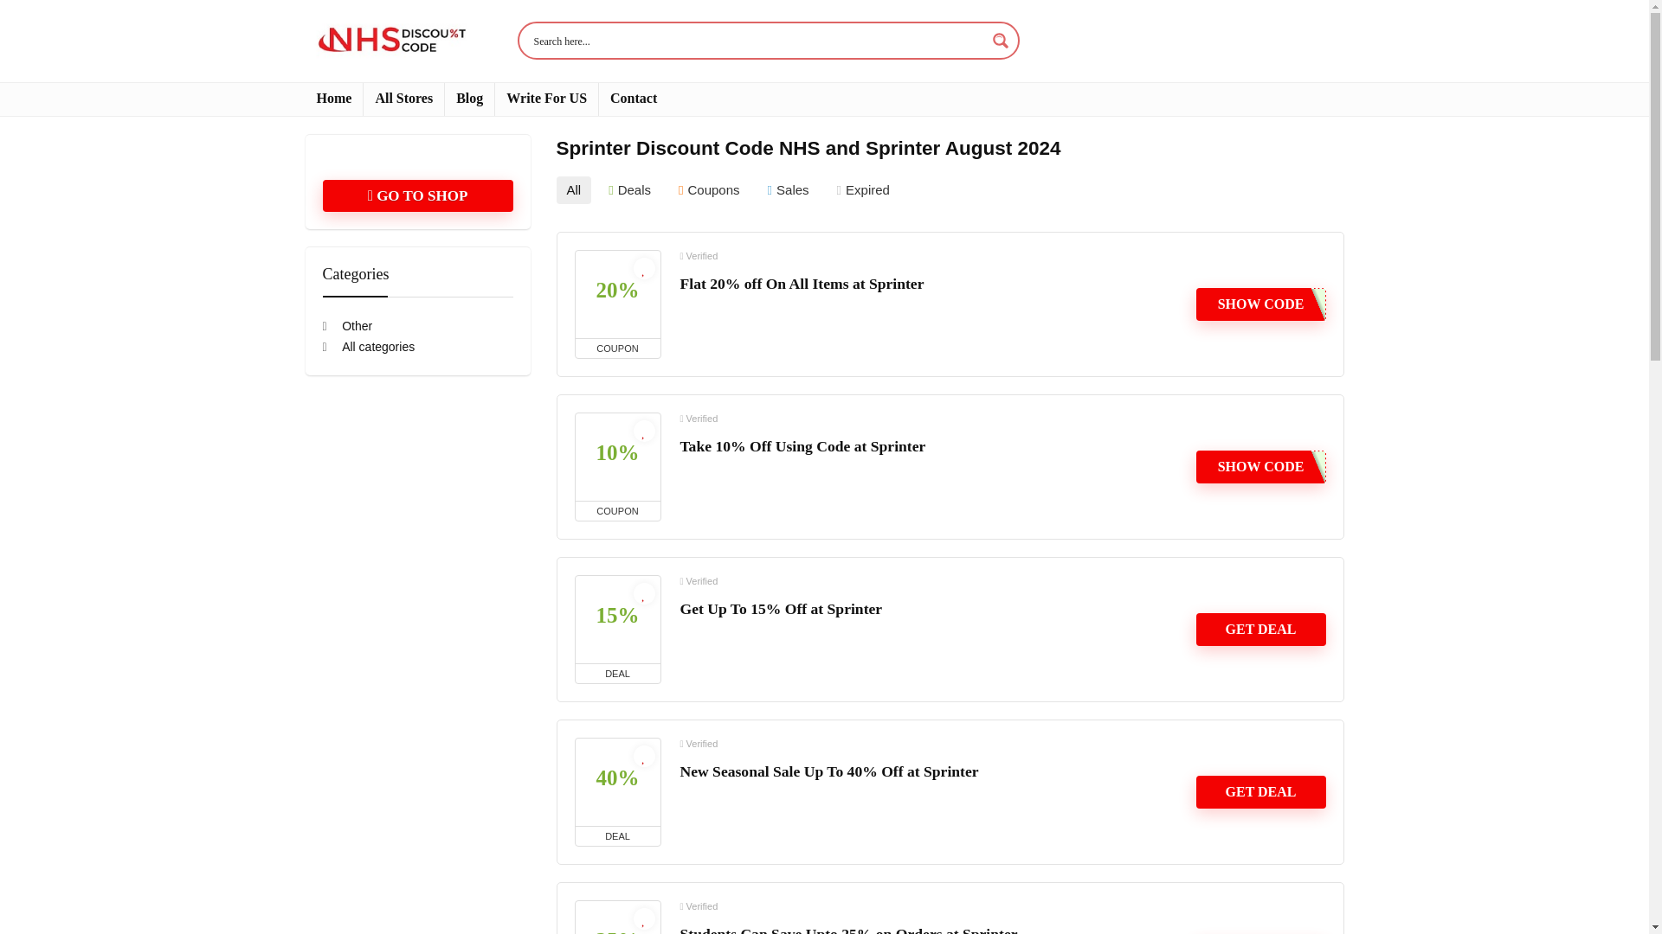 This screenshot has height=934, width=1662. What do you see at coordinates (547, 99) in the screenshot?
I see `Write For US` at bounding box center [547, 99].